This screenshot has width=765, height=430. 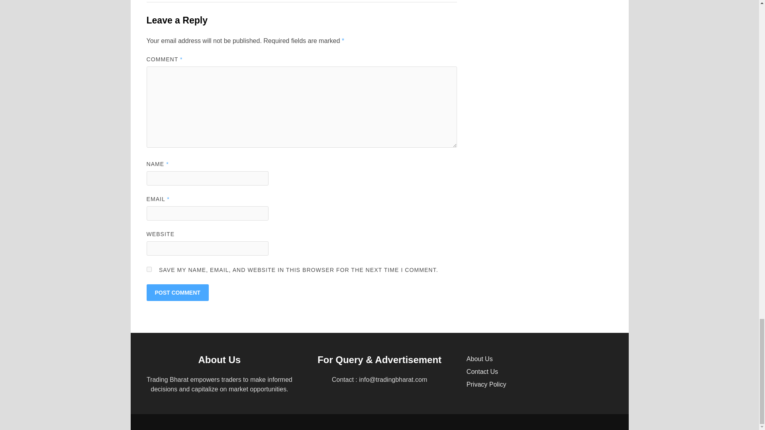 I want to click on Post Comment, so click(x=178, y=292).